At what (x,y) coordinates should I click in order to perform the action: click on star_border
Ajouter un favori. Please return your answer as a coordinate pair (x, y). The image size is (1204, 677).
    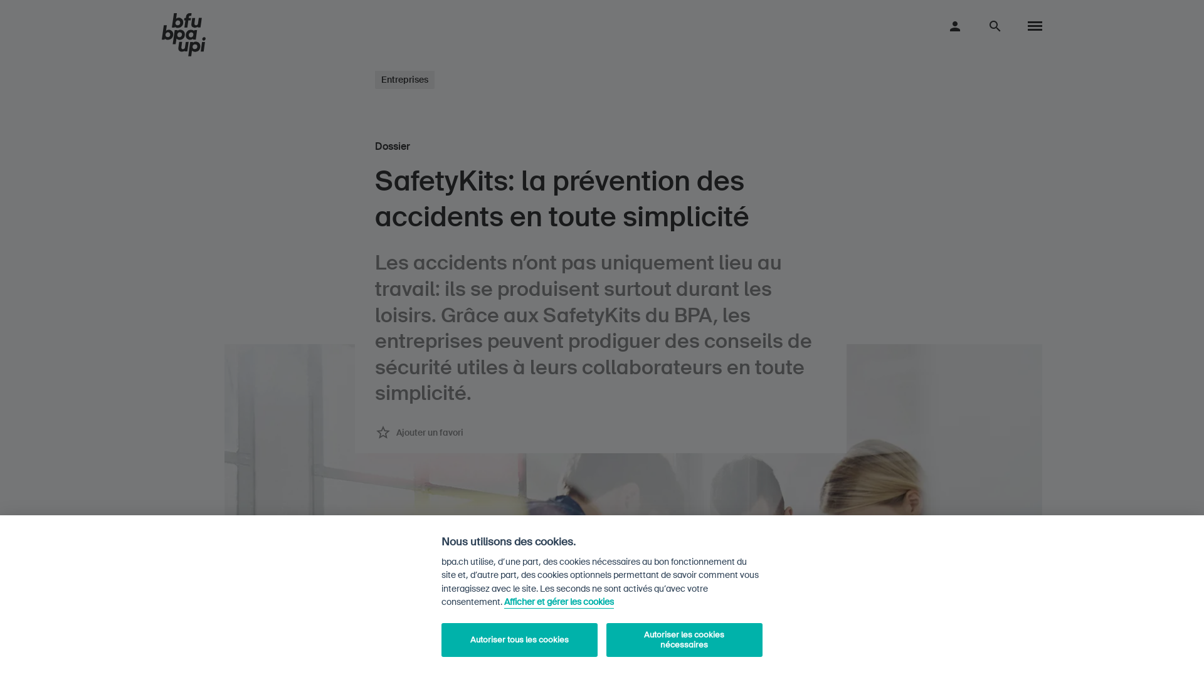
    Looking at the image, I should click on (419, 433).